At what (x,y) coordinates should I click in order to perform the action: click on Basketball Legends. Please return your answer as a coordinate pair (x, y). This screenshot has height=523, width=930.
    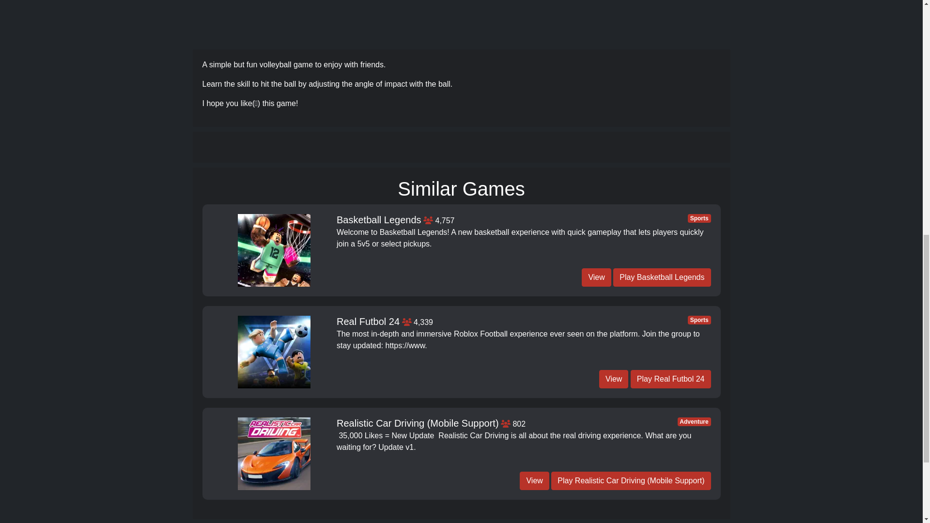
    Looking at the image, I should click on (379, 221).